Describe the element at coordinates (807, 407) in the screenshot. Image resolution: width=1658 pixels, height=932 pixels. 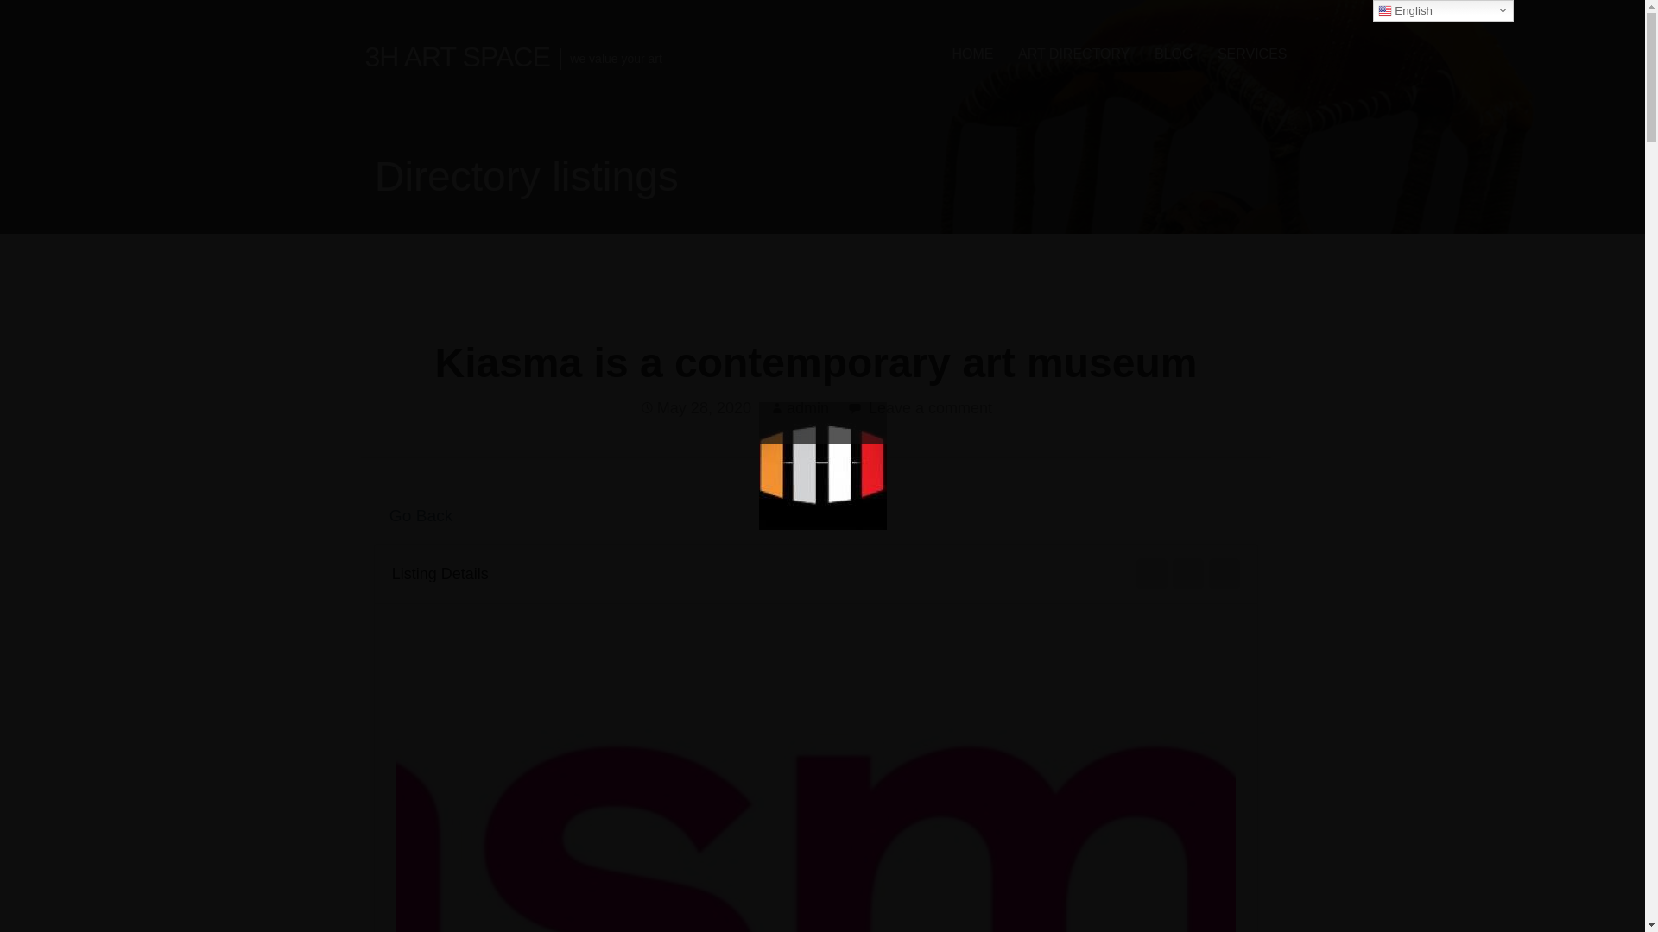
I see `Posts by admin` at that location.